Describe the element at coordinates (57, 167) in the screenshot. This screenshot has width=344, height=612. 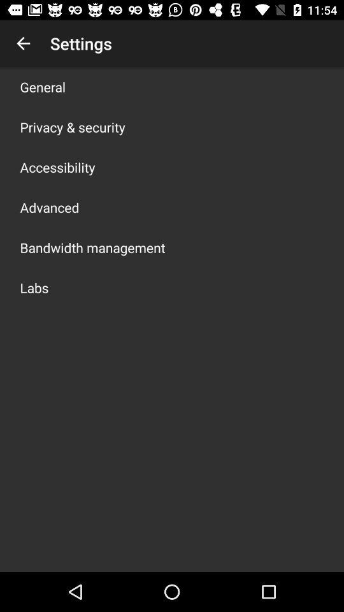
I see `click the icon below privacy & security app` at that location.